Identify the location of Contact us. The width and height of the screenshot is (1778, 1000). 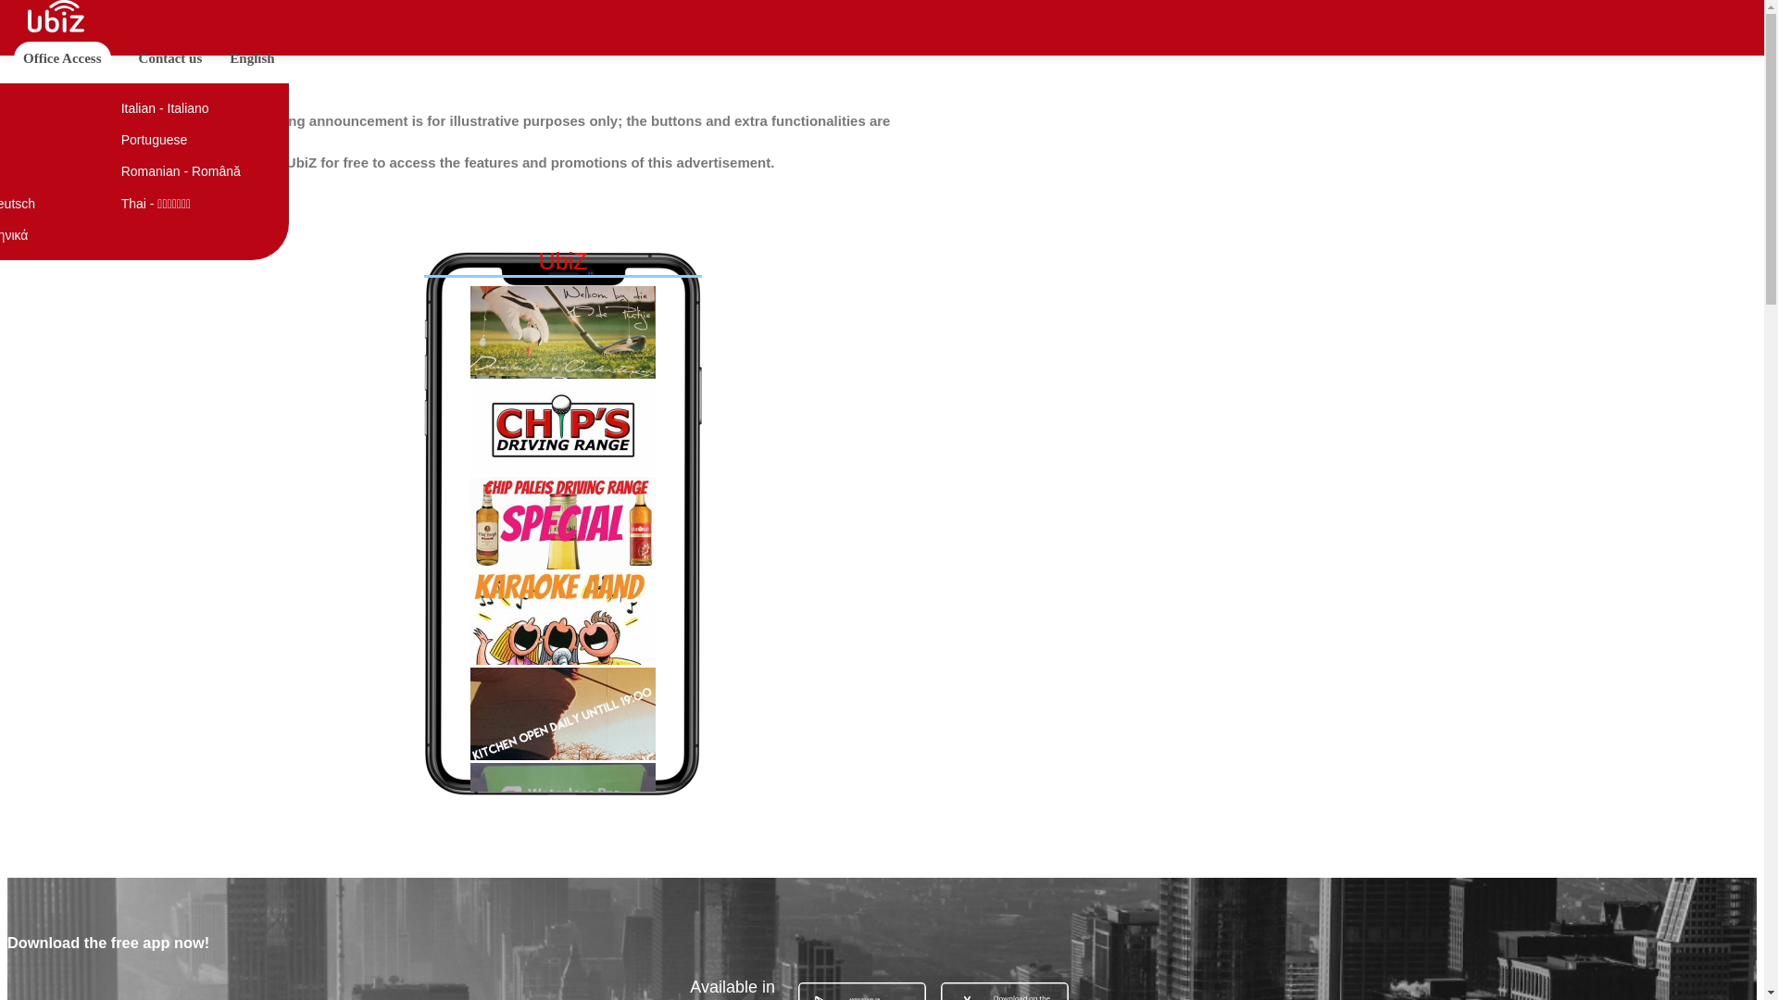
(170, 57).